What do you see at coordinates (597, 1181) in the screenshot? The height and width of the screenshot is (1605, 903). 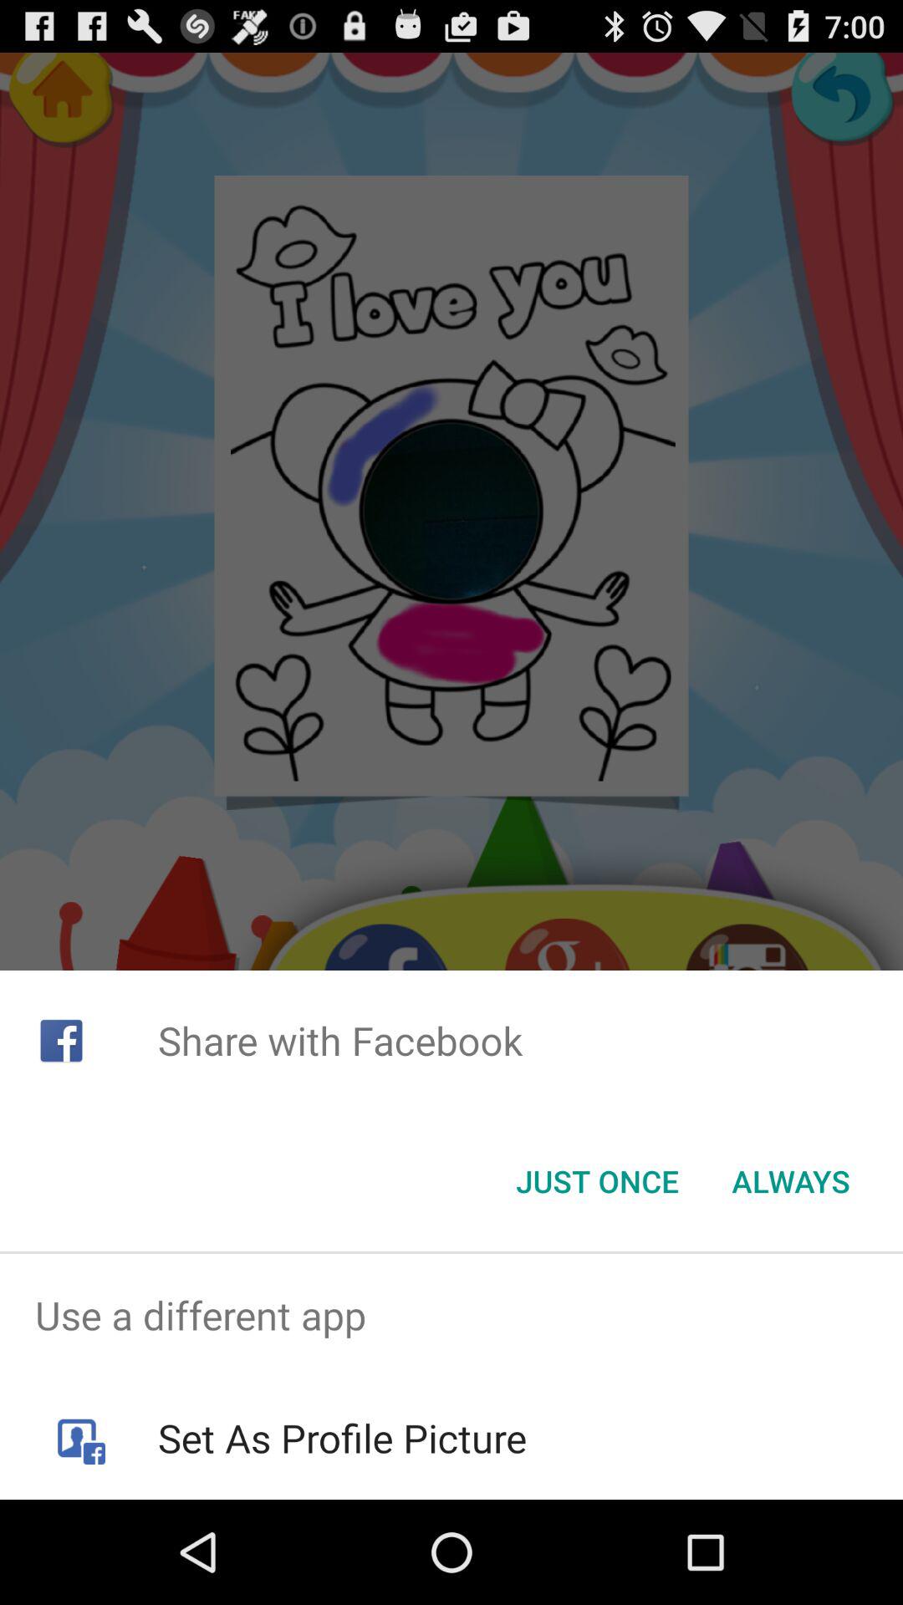 I see `turn on button next to the always icon` at bounding box center [597, 1181].